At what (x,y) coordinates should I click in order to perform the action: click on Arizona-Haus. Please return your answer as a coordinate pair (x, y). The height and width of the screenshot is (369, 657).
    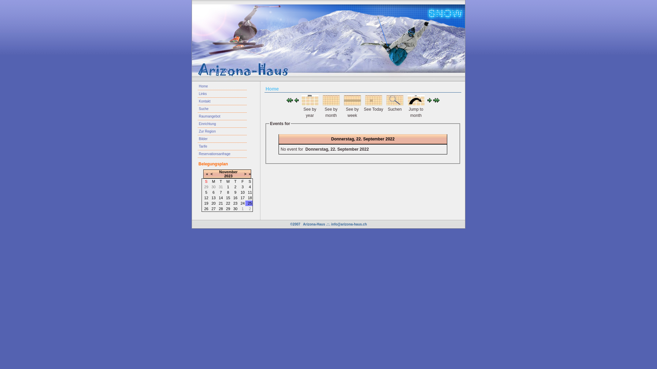
    Looking at the image, I should click on (314, 224).